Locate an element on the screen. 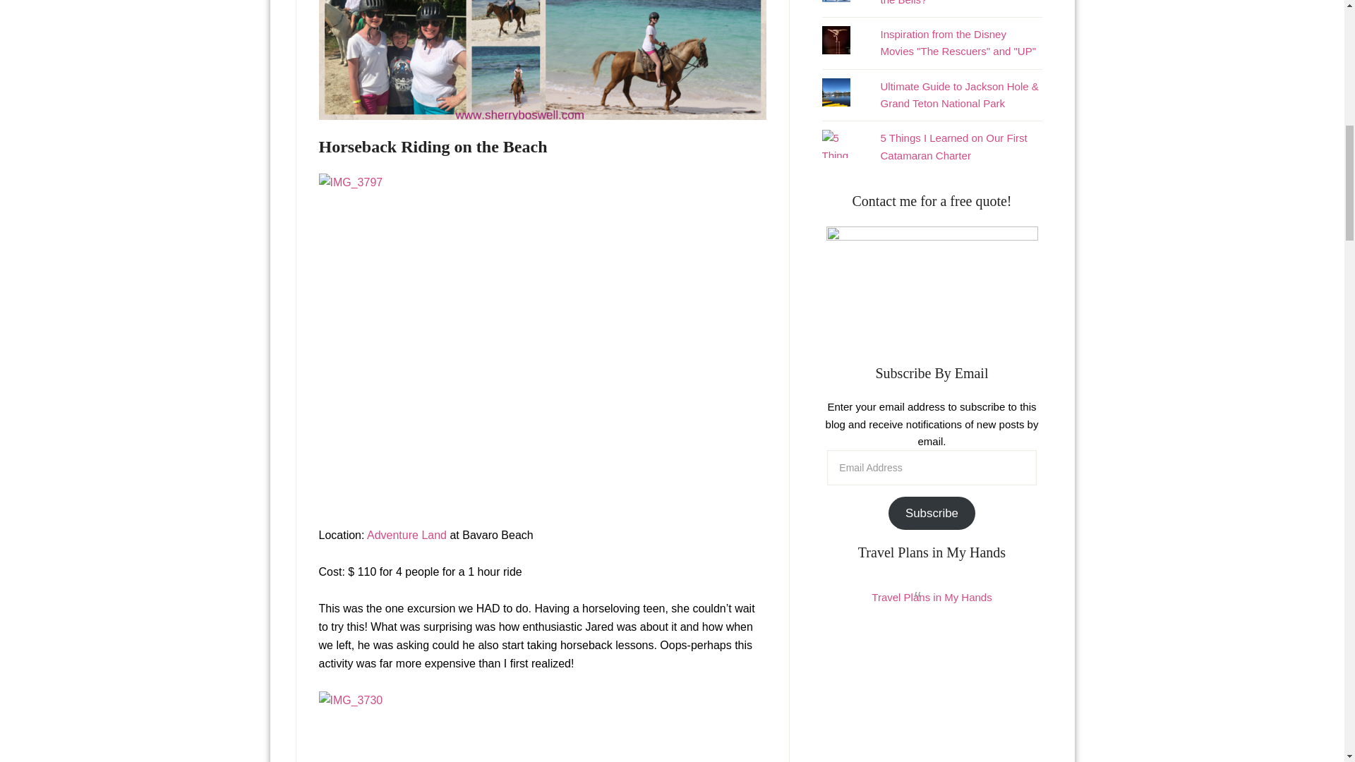  5 Things I Learned on Our First Catamaran Charter is located at coordinates (953, 145).